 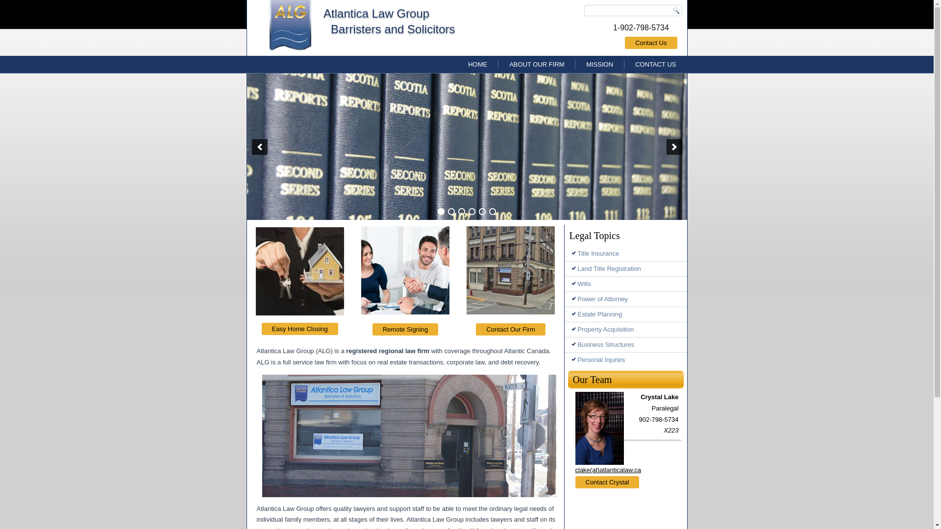 What do you see at coordinates (537, 65) in the screenshot?
I see `ABOUT OUR FIRM` at bounding box center [537, 65].